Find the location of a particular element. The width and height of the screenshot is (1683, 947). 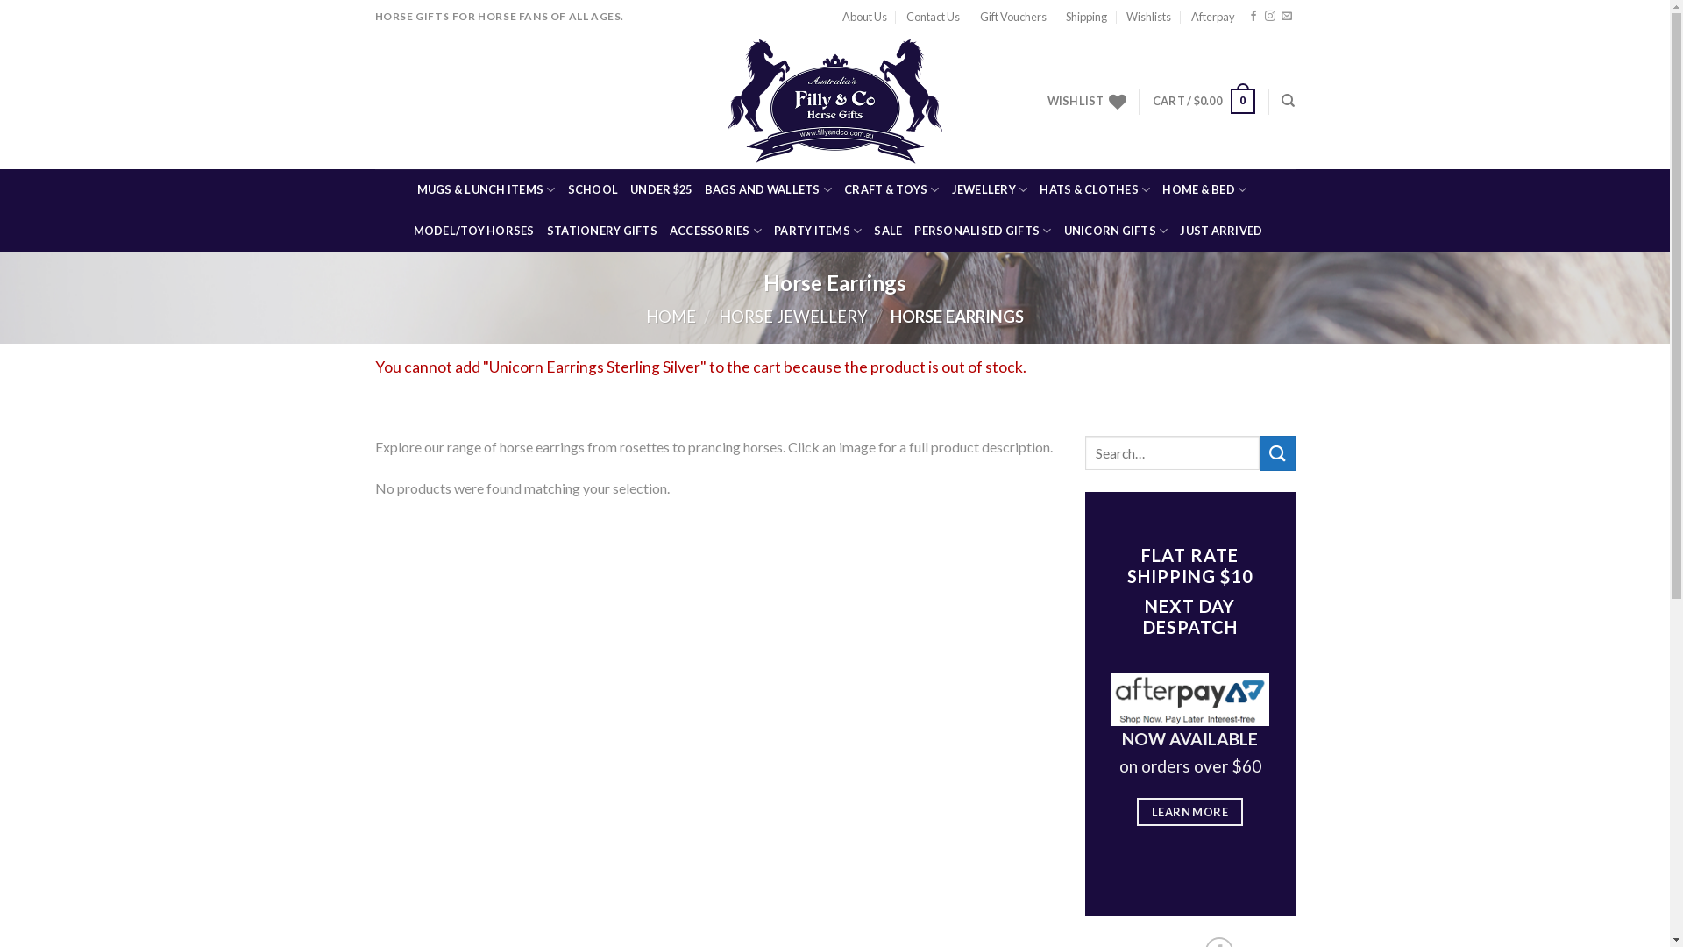

About Us is located at coordinates (864, 17).